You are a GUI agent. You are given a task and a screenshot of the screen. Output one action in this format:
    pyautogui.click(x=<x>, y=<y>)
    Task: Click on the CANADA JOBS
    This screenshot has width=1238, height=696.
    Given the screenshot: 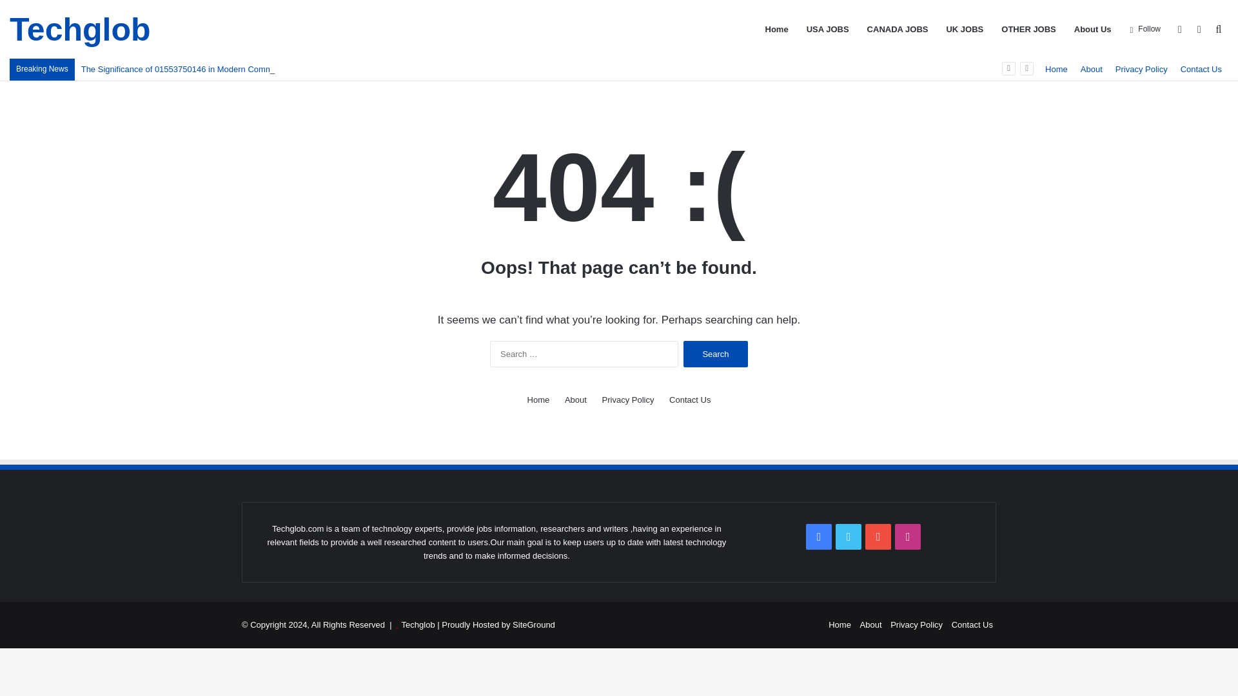 What is the action you would take?
    pyautogui.click(x=898, y=29)
    